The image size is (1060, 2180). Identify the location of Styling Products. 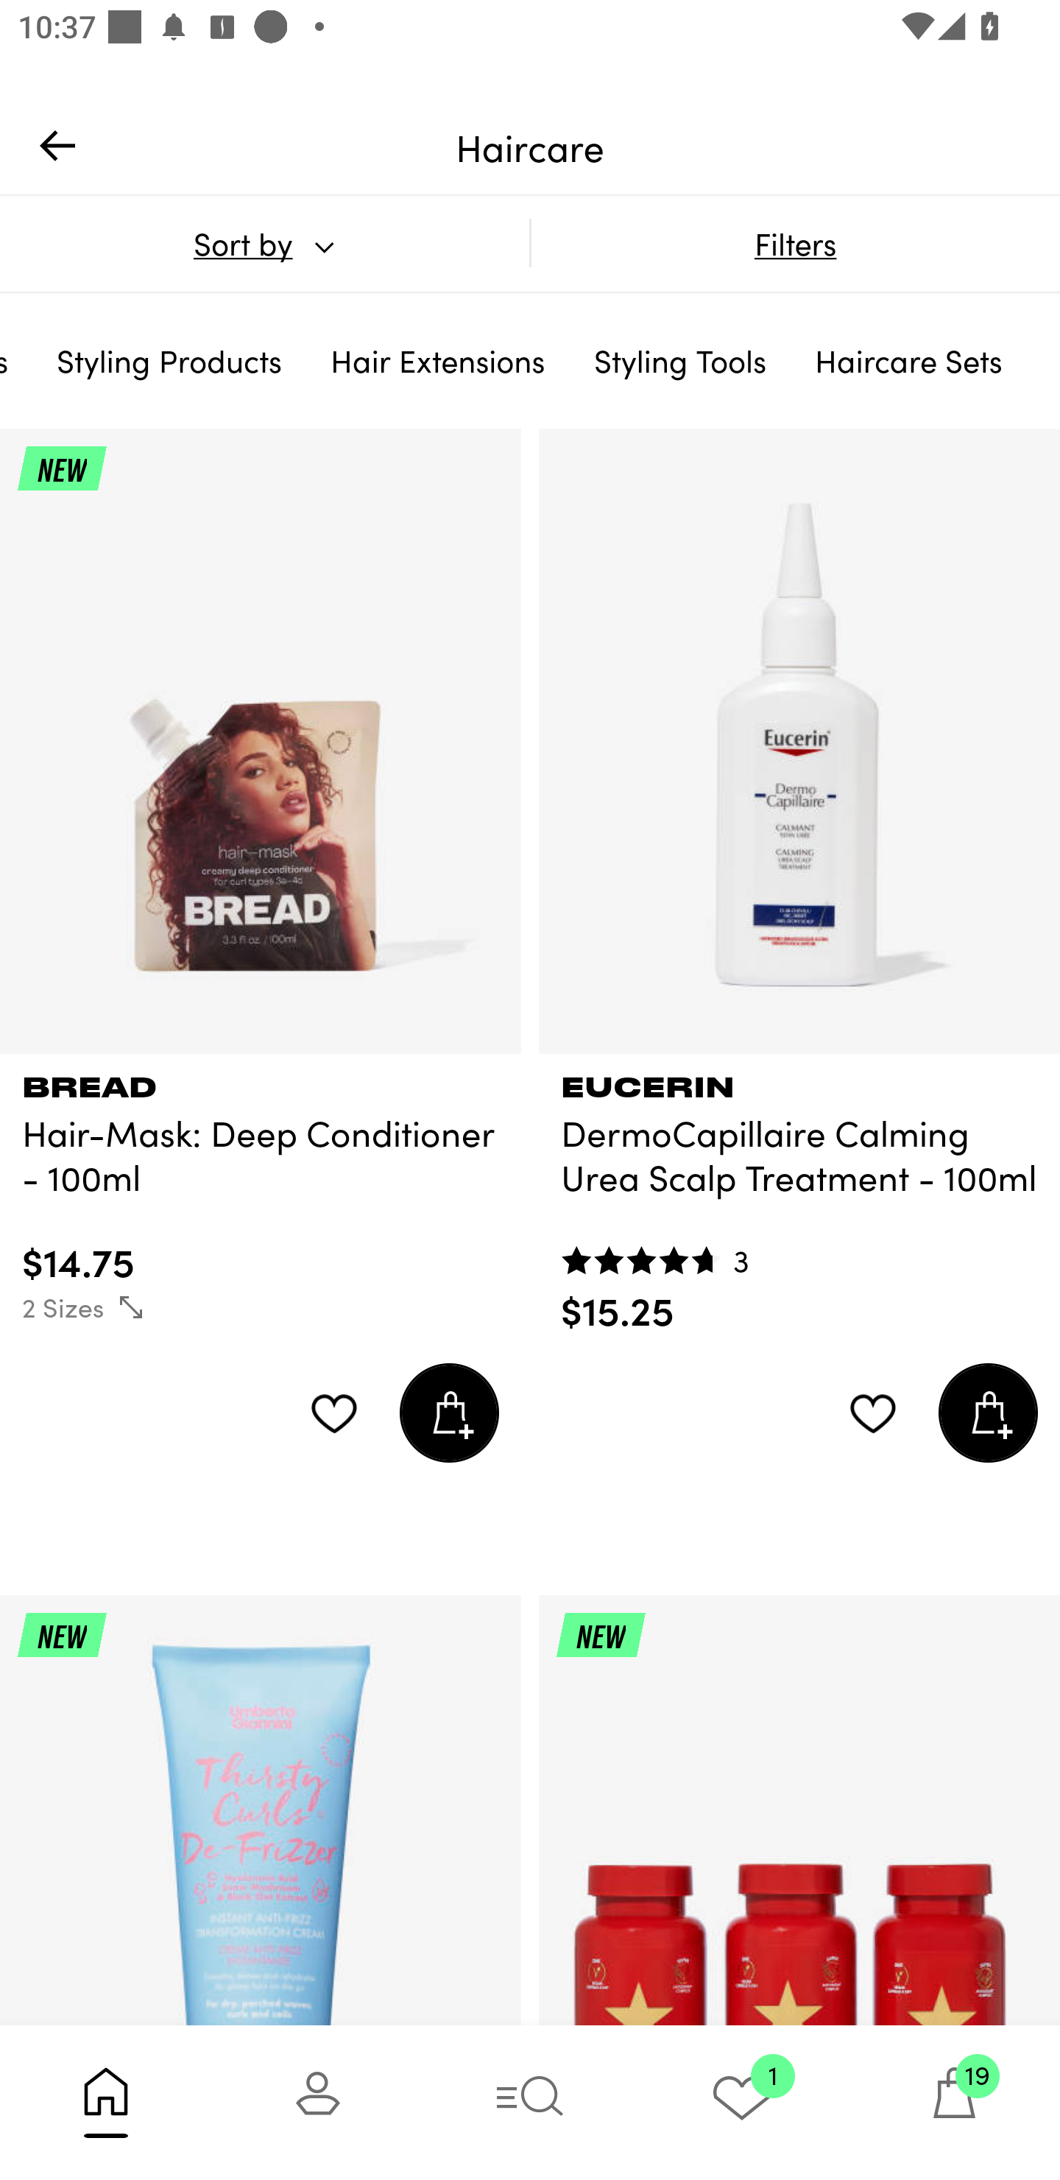
(169, 359).